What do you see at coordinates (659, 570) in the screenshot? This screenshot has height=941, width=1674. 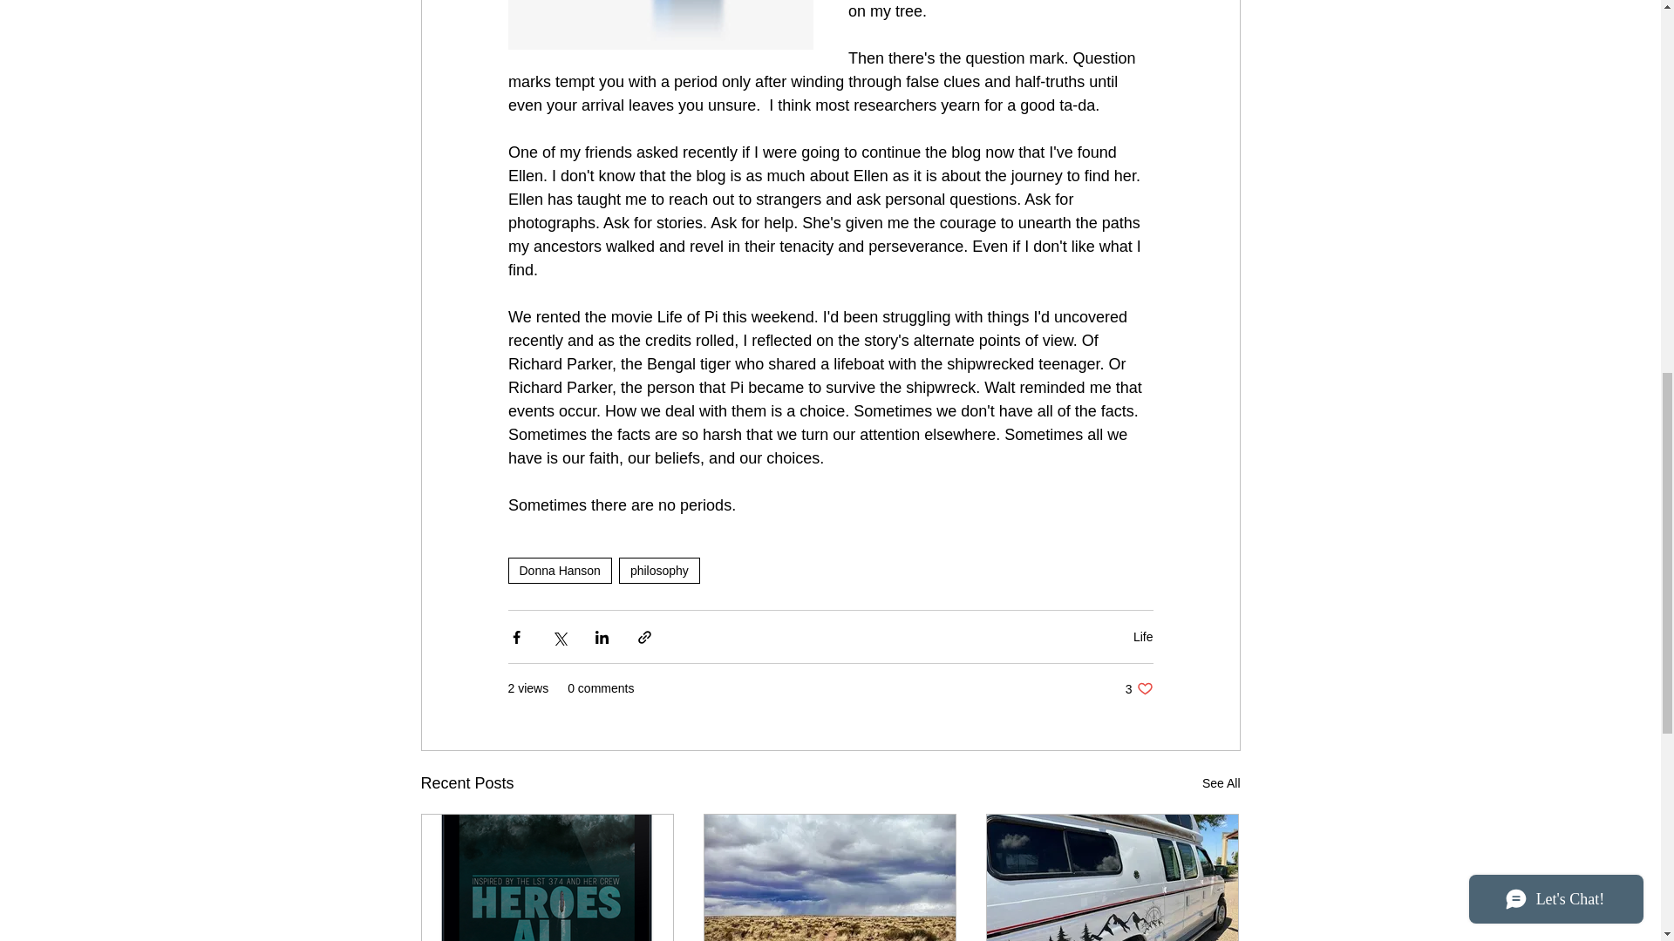 I see `Life` at bounding box center [659, 570].